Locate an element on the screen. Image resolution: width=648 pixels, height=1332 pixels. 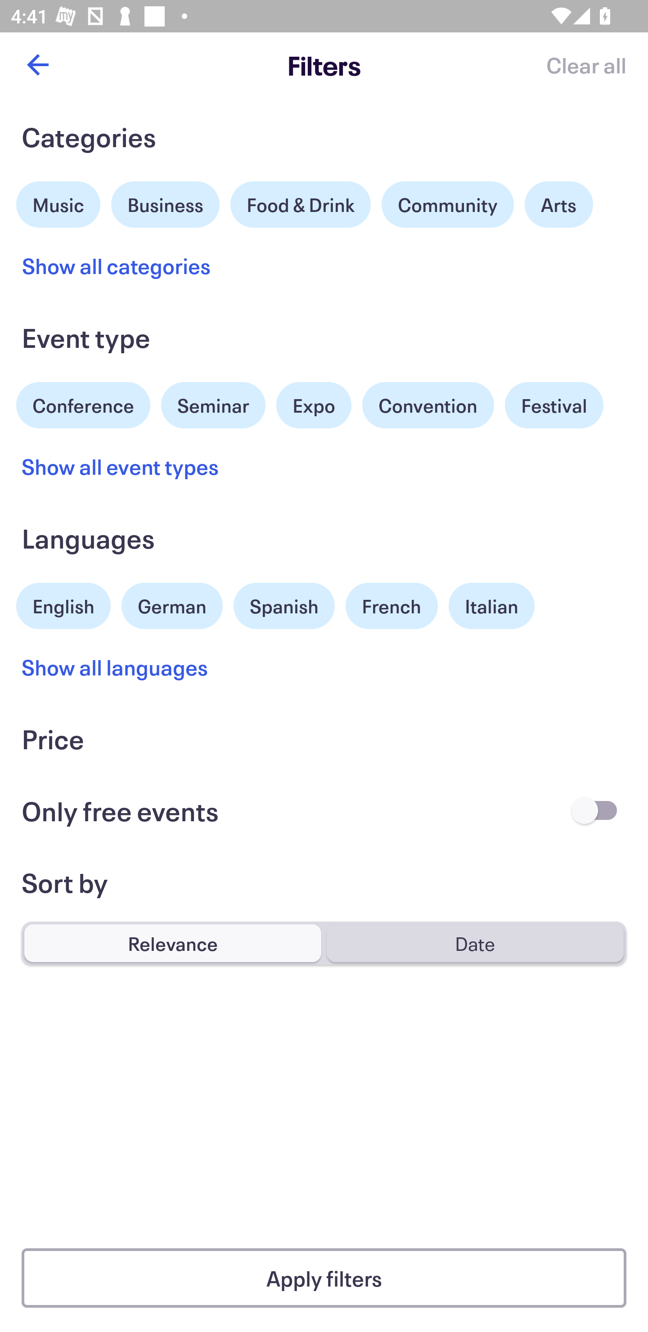
Business is located at coordinates (166, 202).